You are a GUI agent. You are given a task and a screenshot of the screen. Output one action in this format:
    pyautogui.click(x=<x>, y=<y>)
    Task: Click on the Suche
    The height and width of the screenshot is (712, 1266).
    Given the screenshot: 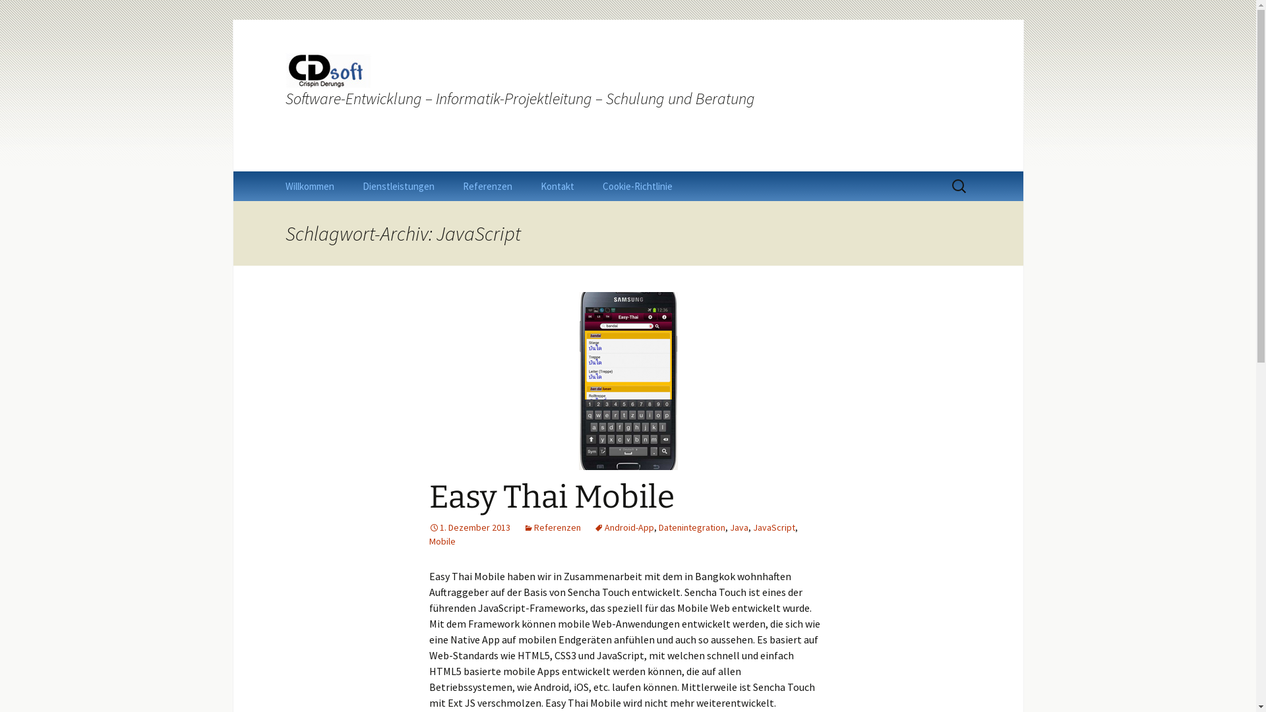 What is the action you would take?
    pyautogui.click(x=16, y=15)
    